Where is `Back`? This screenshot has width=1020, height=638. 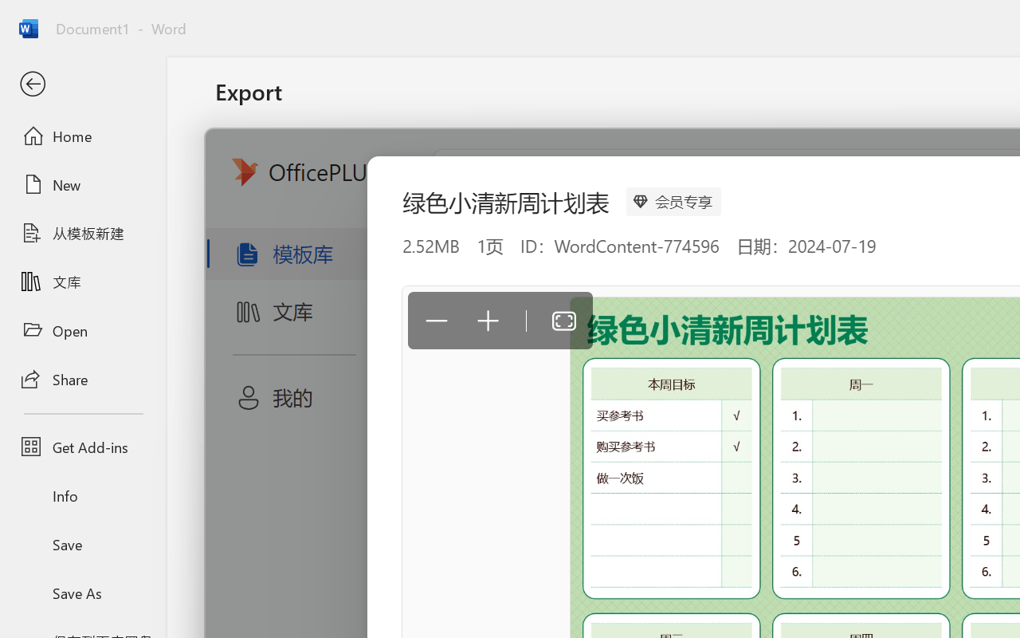
Back is located at coordinates (83, 85).